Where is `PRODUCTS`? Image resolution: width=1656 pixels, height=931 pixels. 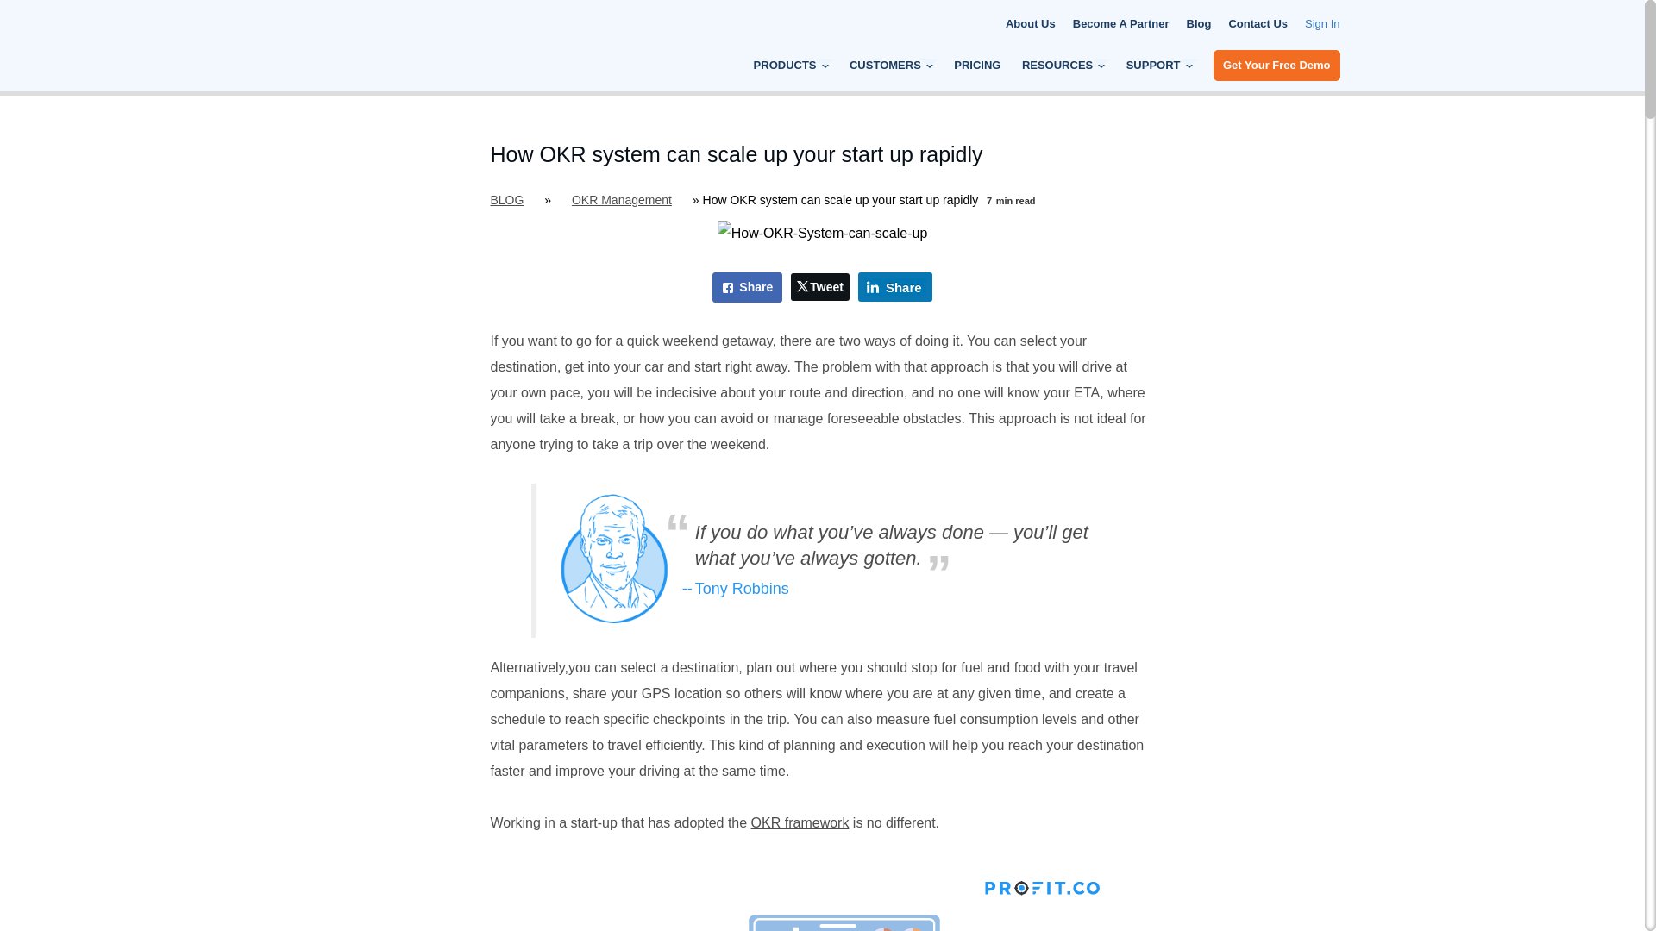 PRODUCTS is located at coordinates (791, 66).